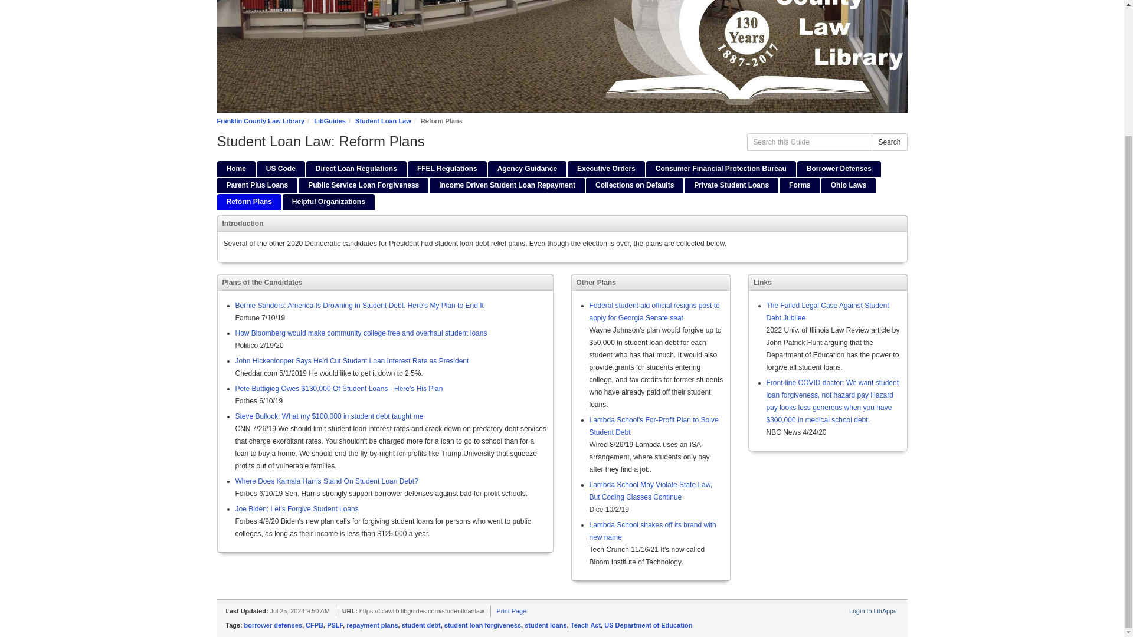 This screenshot has width=1133, height=637. I want to click on Where Does Kamala Harris Stand On Student Loan Debt?, so click(326, 481).